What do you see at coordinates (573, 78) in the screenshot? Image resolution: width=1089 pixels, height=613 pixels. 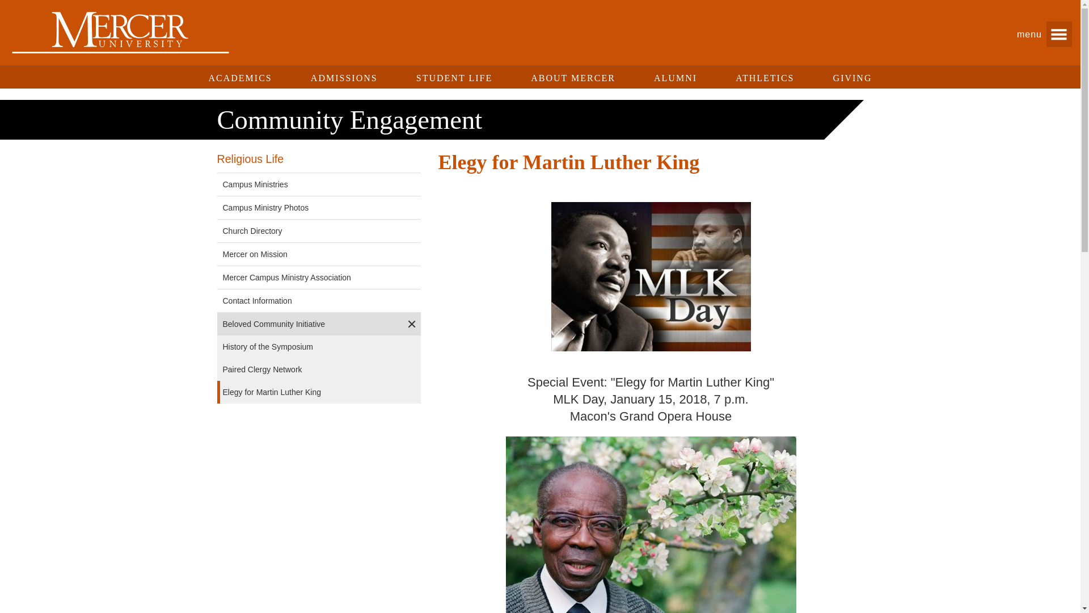 I see `ABOUT MERCER` at bounding box center [573, 78].